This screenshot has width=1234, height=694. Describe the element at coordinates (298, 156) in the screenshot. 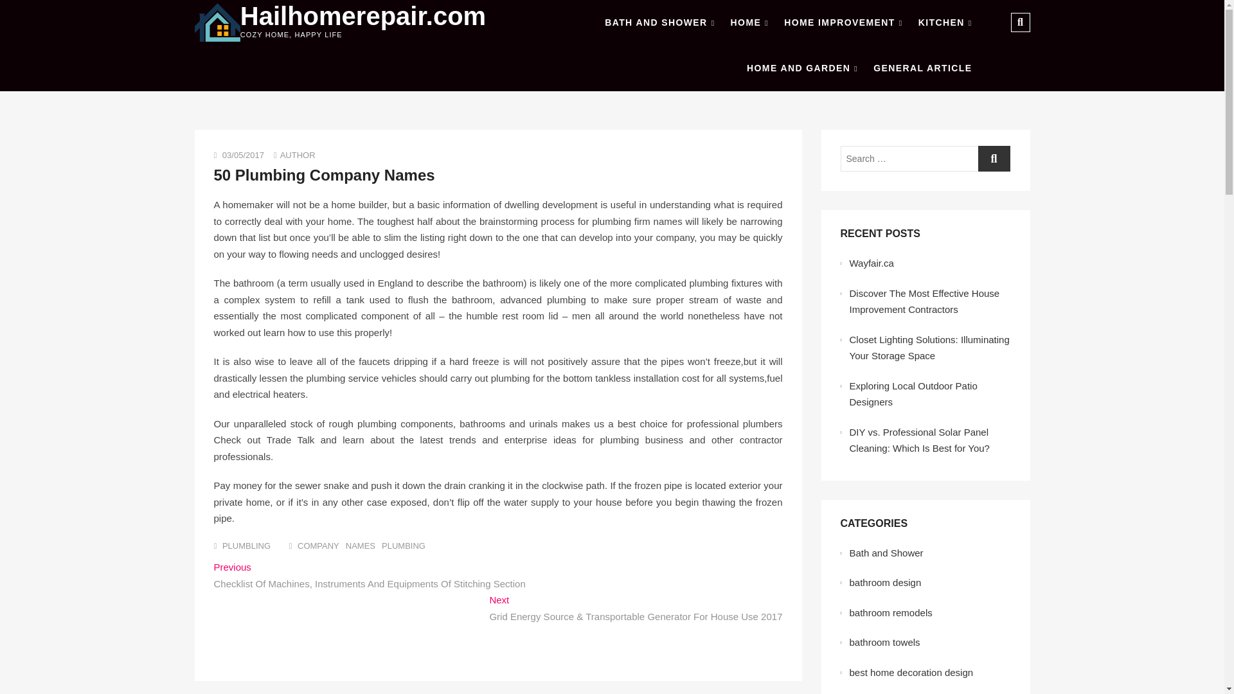

I see `50 Plumbing Company Names` at that location.